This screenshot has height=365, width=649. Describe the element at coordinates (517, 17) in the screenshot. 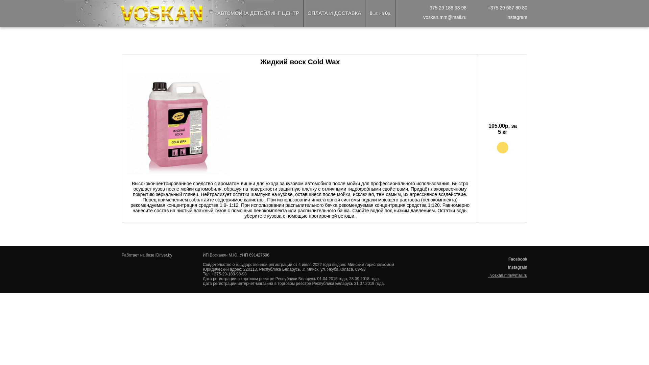

I see `Instagram` at that location.